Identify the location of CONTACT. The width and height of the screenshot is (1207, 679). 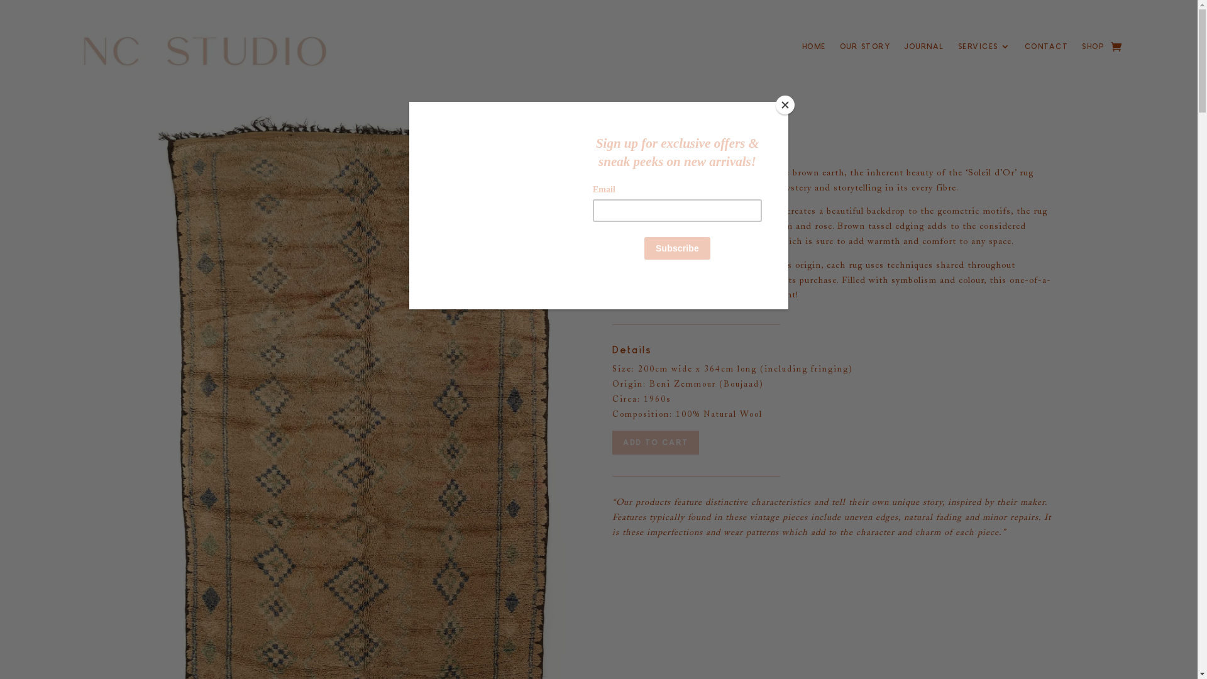
(1047, 49).